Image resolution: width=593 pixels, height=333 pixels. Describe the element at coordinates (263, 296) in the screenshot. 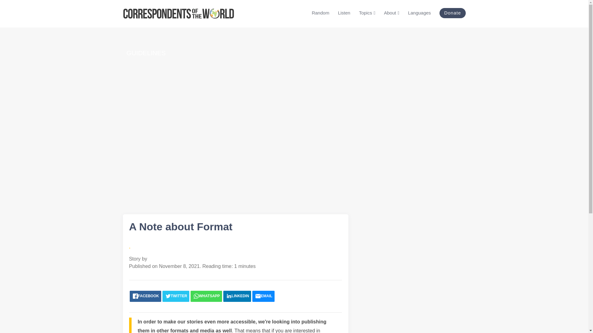

I see `EMAIL` at that location.